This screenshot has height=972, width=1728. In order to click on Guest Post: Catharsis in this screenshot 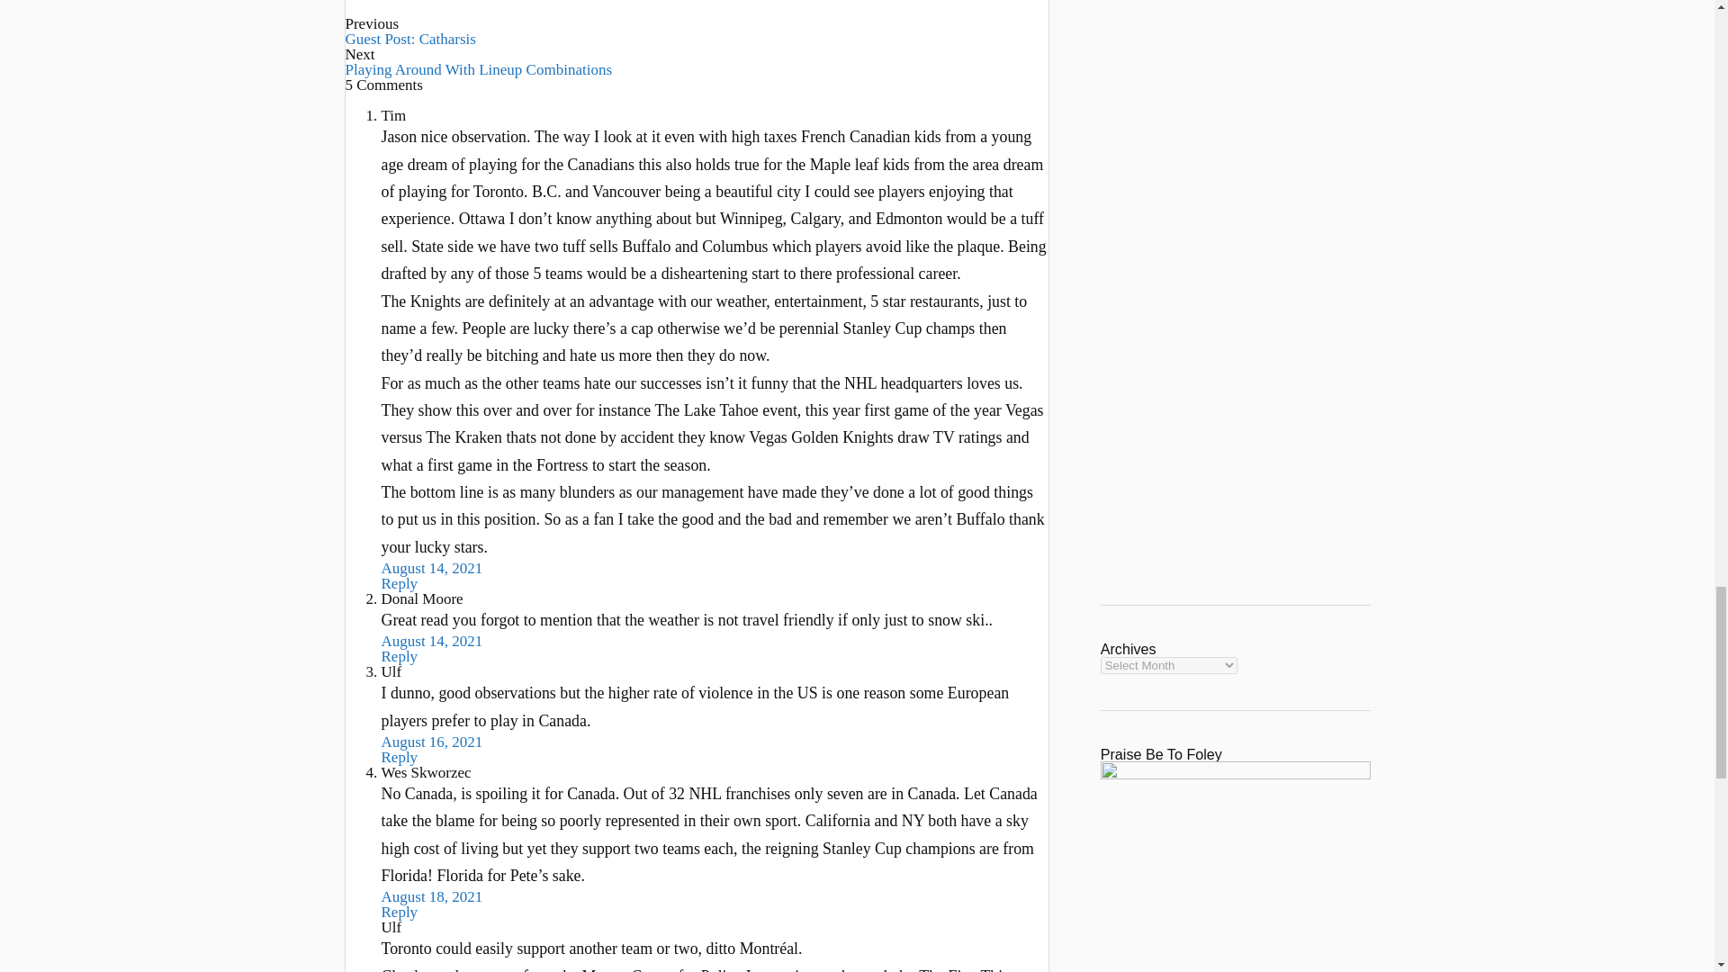, I will do `click(410, 38)`.